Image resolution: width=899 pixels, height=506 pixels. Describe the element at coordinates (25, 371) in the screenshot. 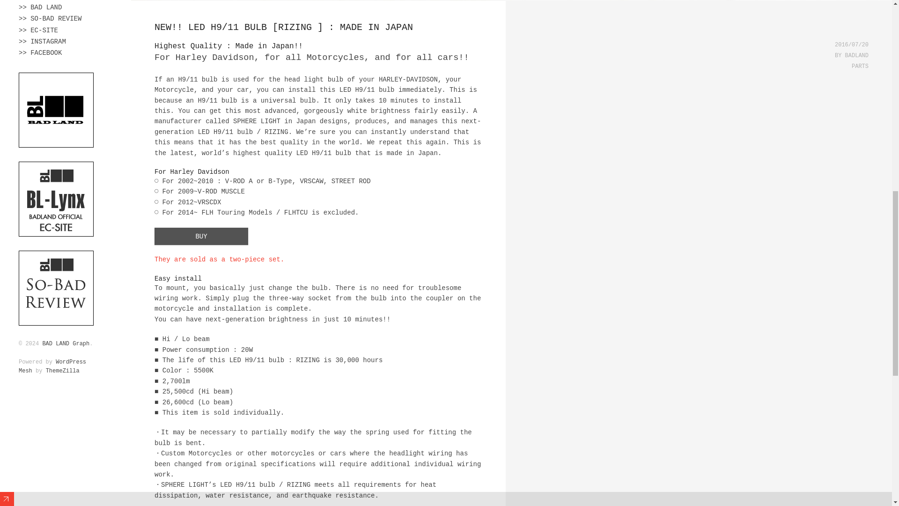

I see `Mesh` at that location.